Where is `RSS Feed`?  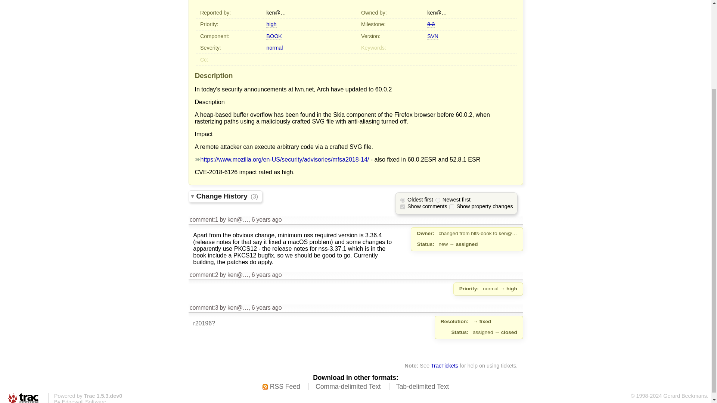 RSS Feed is located at coordinates (281, 387).